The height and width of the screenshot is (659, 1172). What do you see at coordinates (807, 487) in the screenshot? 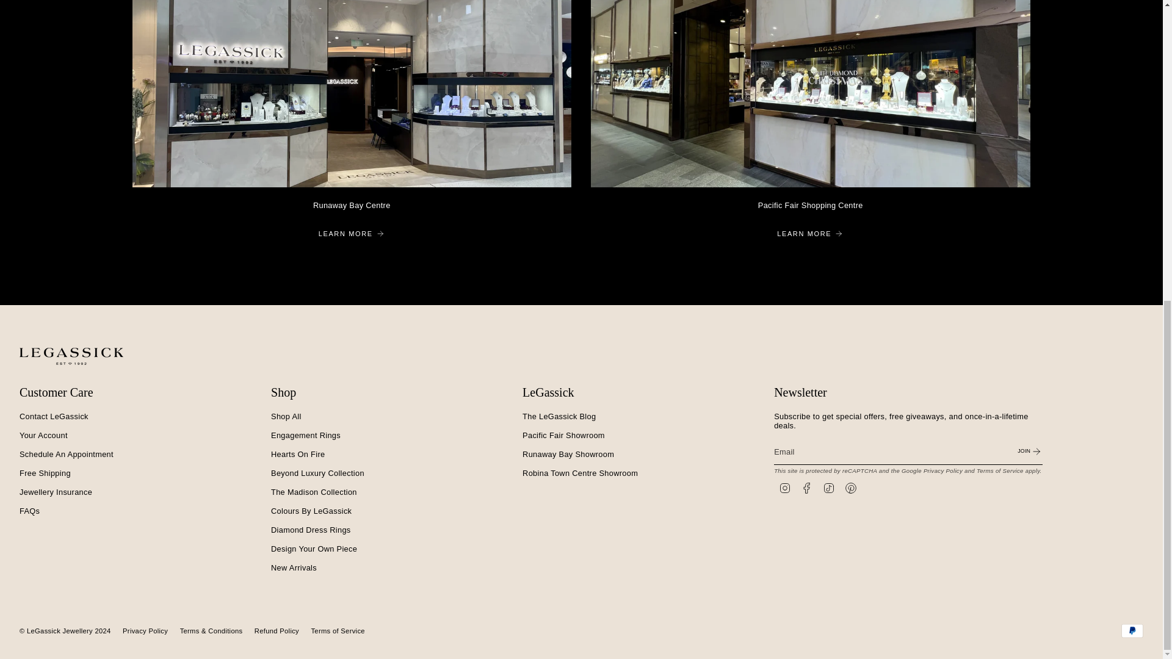
I see `LeGassick Jewellery on Facebook` at bounding box center [807, 487].